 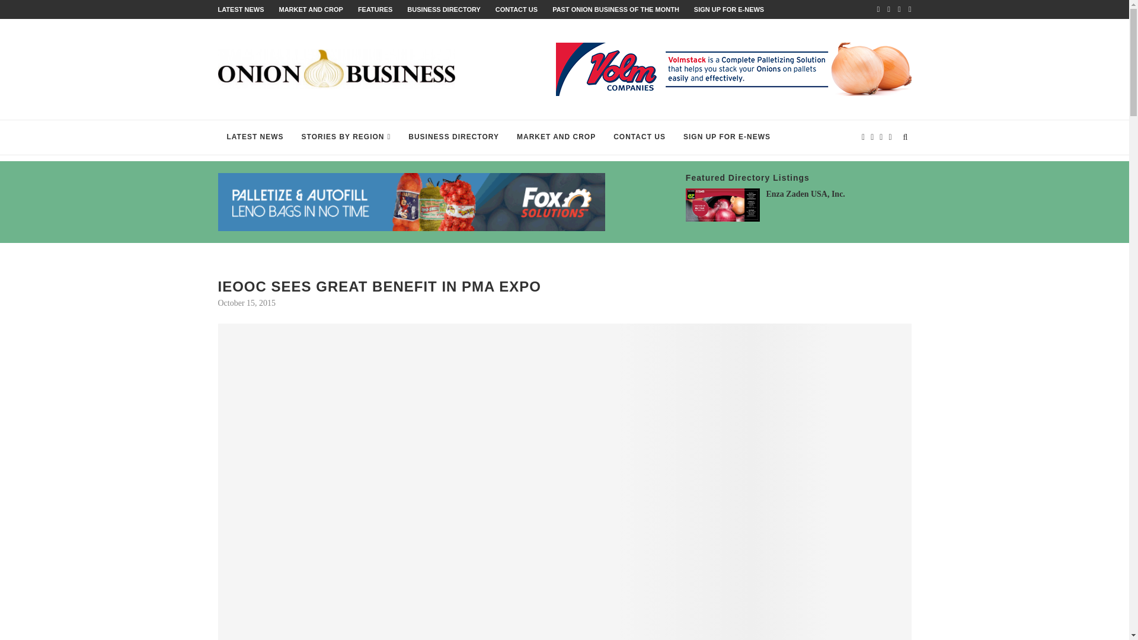 I want to click on MARKET AND CROP, so click(x=311, y=9).